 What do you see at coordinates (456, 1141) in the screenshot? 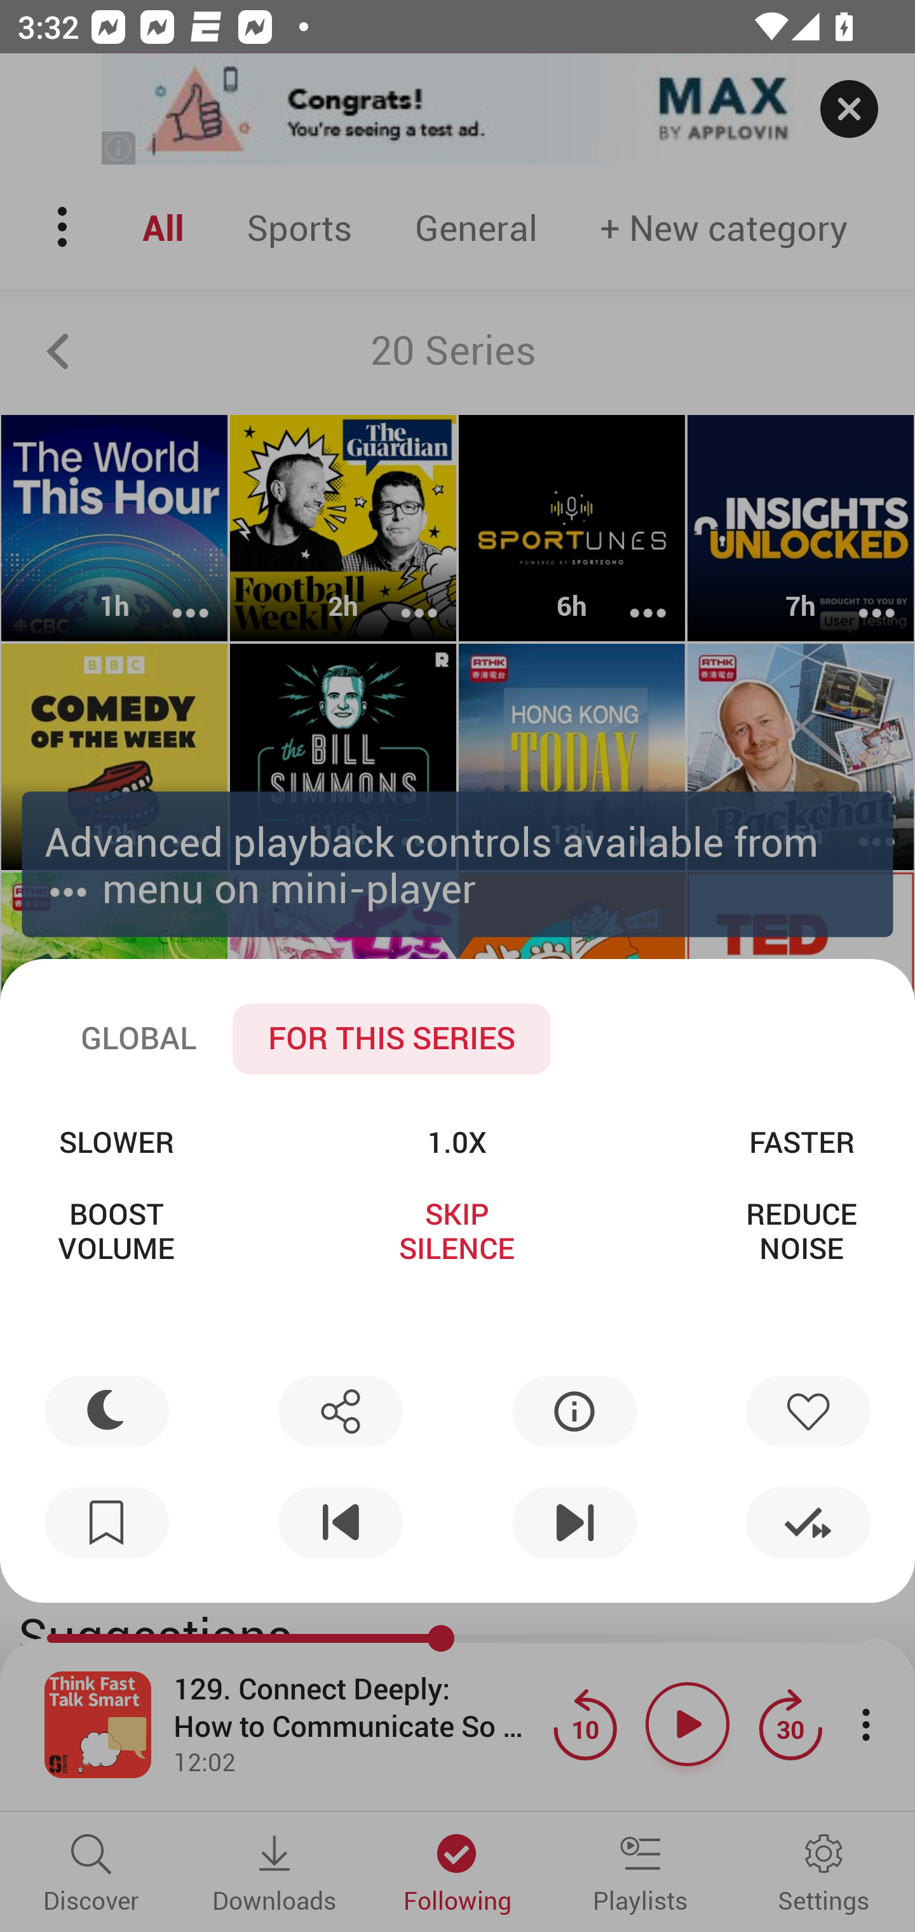
I see `1.0X` at bounding box center [456, 1141].